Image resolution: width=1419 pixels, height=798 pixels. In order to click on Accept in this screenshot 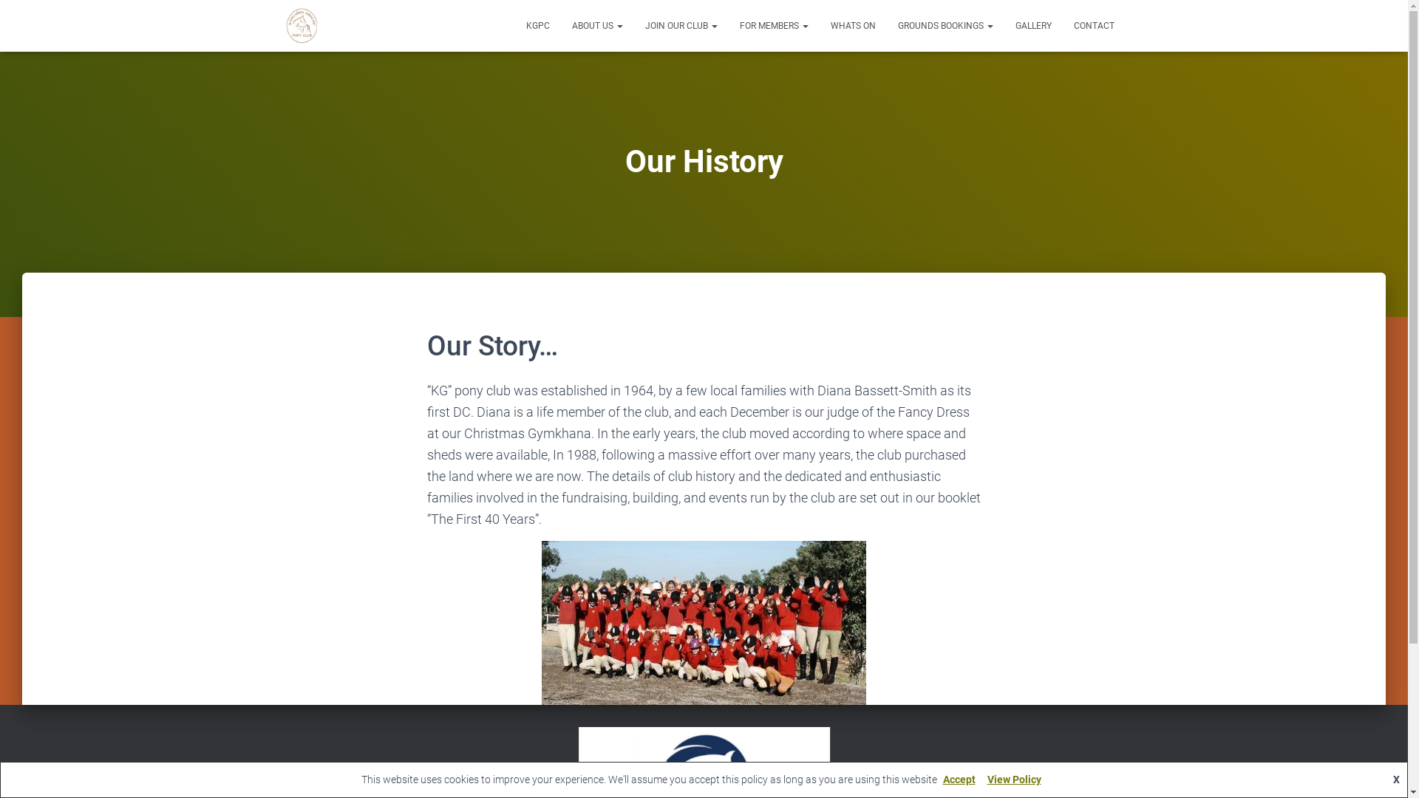, I will do `click(959, 780)`.